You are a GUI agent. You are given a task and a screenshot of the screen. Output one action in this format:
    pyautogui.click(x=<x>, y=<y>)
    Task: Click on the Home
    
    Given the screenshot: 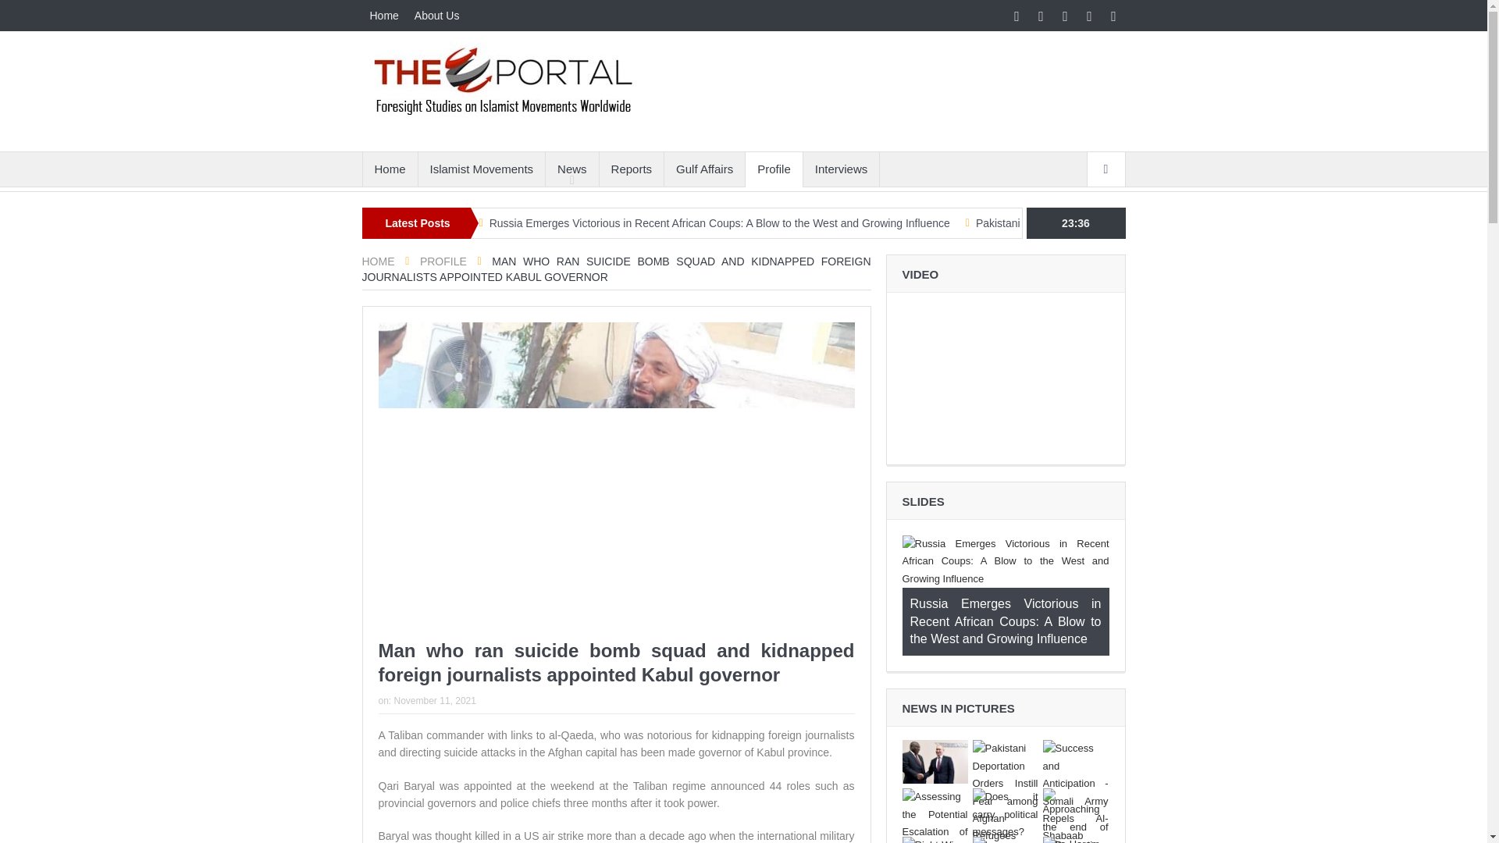 What is the action you would take?
    pyautogui.click(x=384, y=16)
    